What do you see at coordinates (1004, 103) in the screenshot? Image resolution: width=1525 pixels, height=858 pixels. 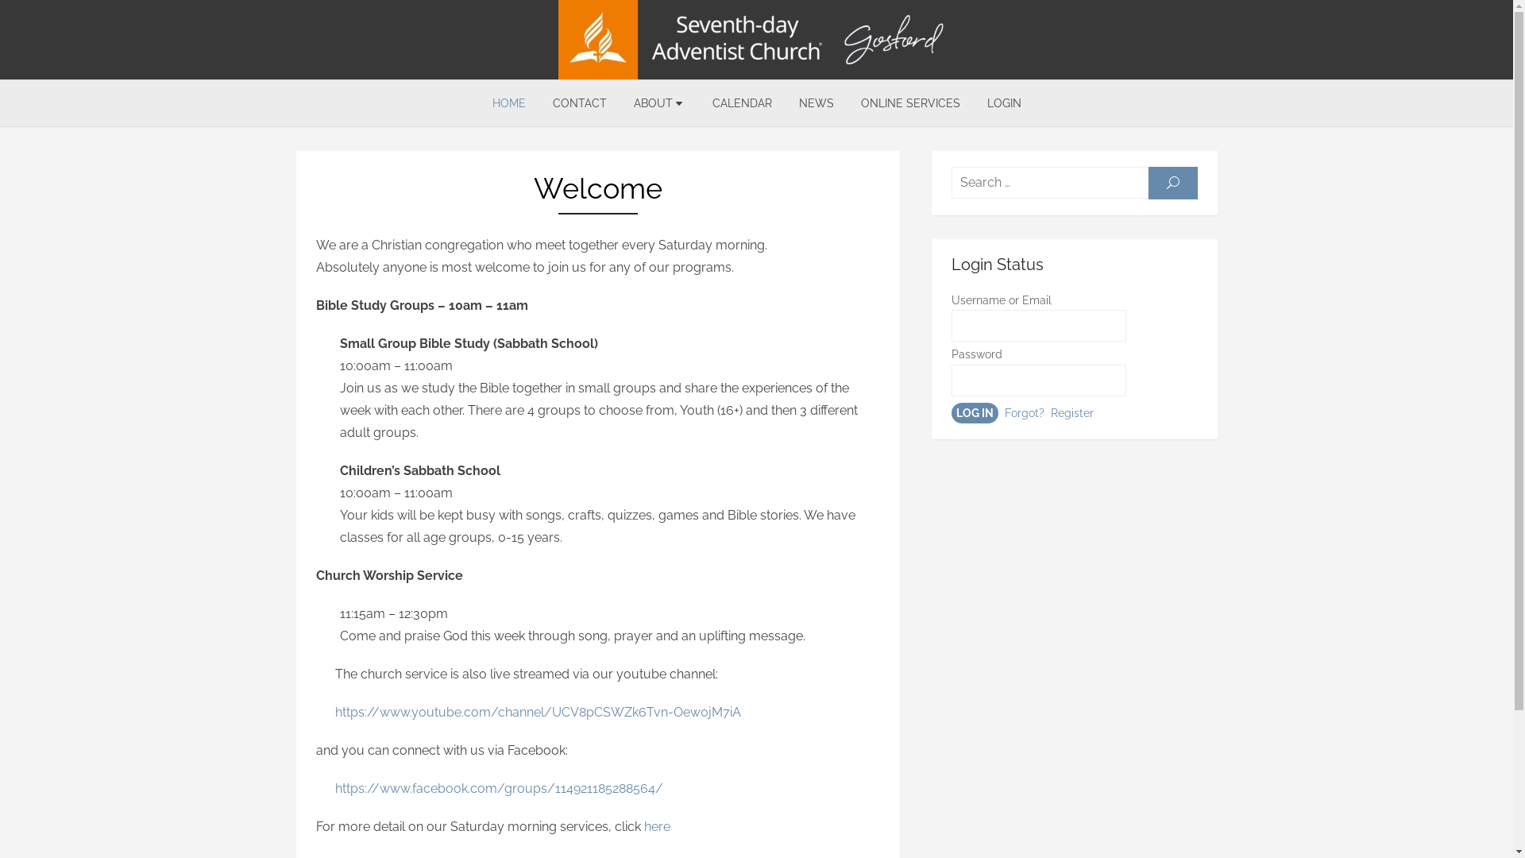 I see `LOGIN` at bounding box center [1004, 103].